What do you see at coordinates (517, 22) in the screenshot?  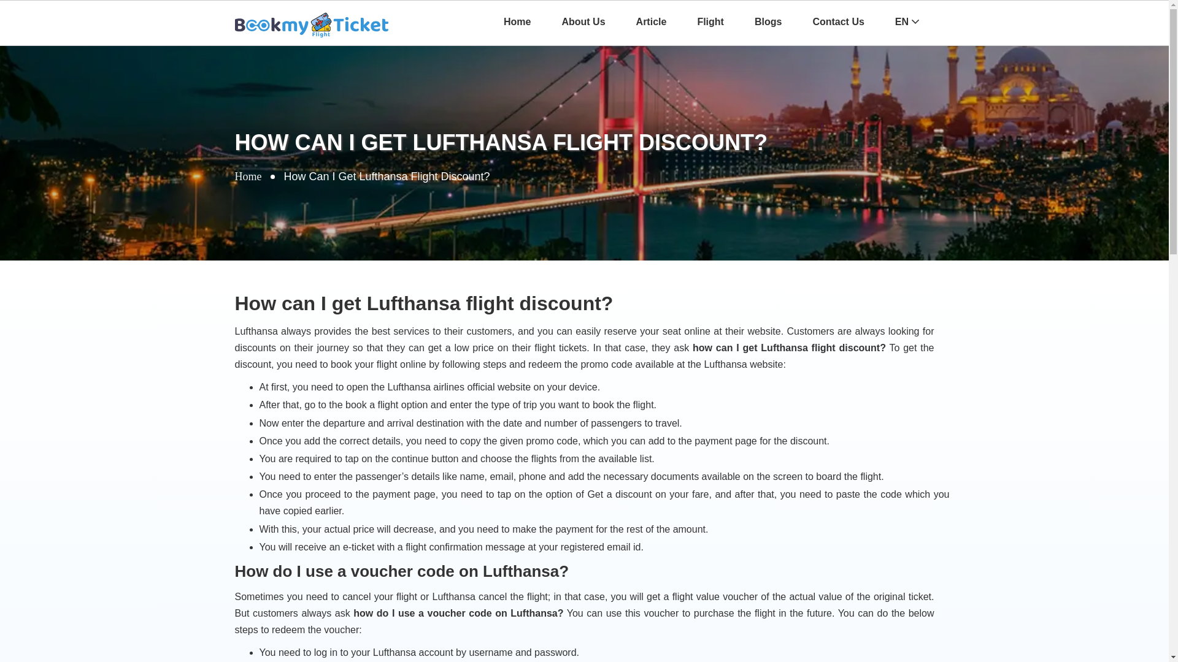 I see `Home` at bounding box center [517, 22].